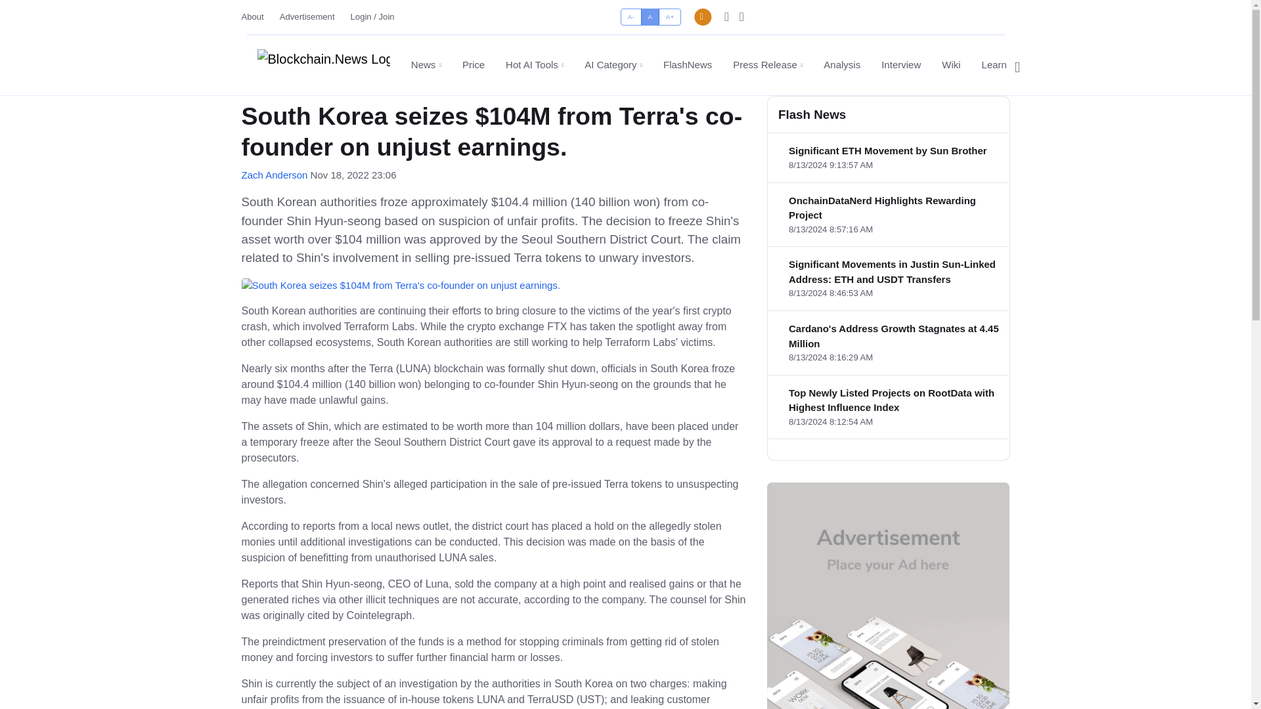  I want to click on Advertisement, so click(307, 16).